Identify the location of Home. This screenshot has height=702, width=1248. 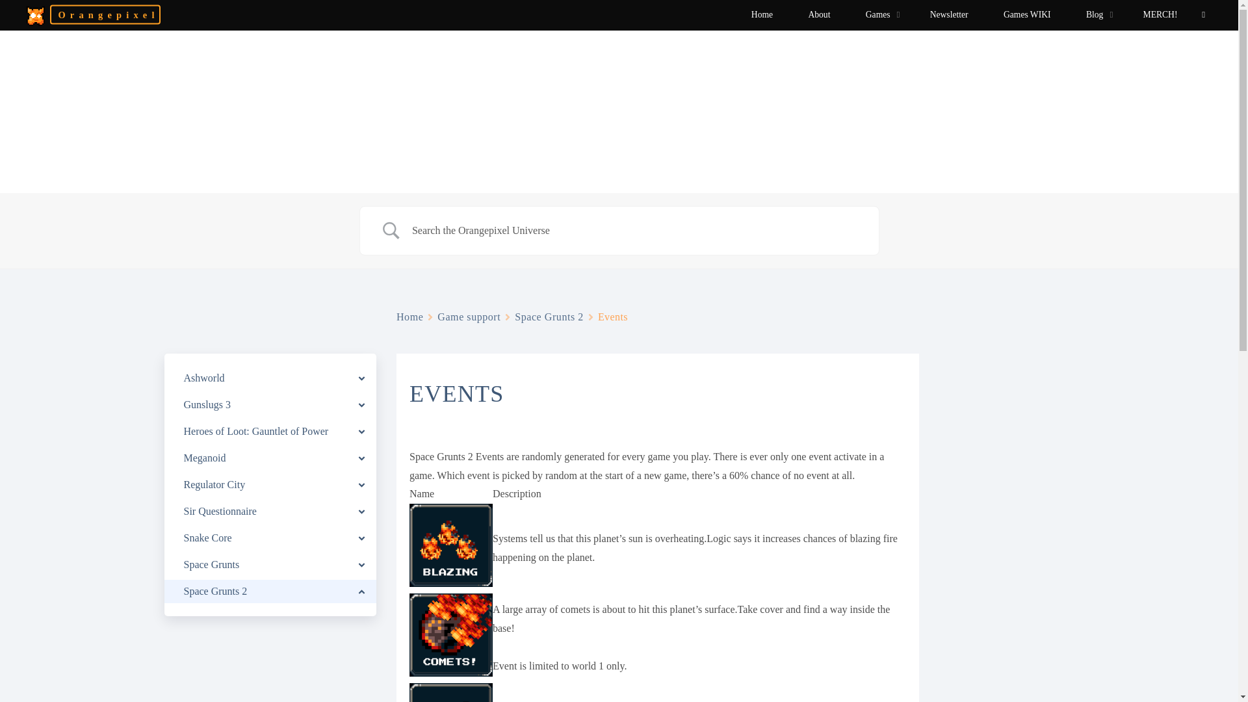
(409, 317).